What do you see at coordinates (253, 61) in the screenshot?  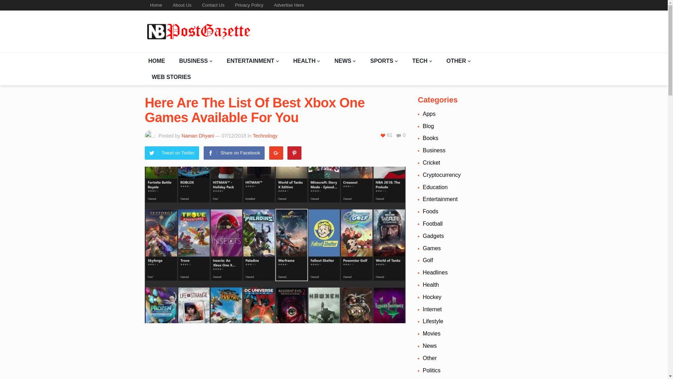 I see `ENTERTAINMENT` at bounding box center [253, 61].